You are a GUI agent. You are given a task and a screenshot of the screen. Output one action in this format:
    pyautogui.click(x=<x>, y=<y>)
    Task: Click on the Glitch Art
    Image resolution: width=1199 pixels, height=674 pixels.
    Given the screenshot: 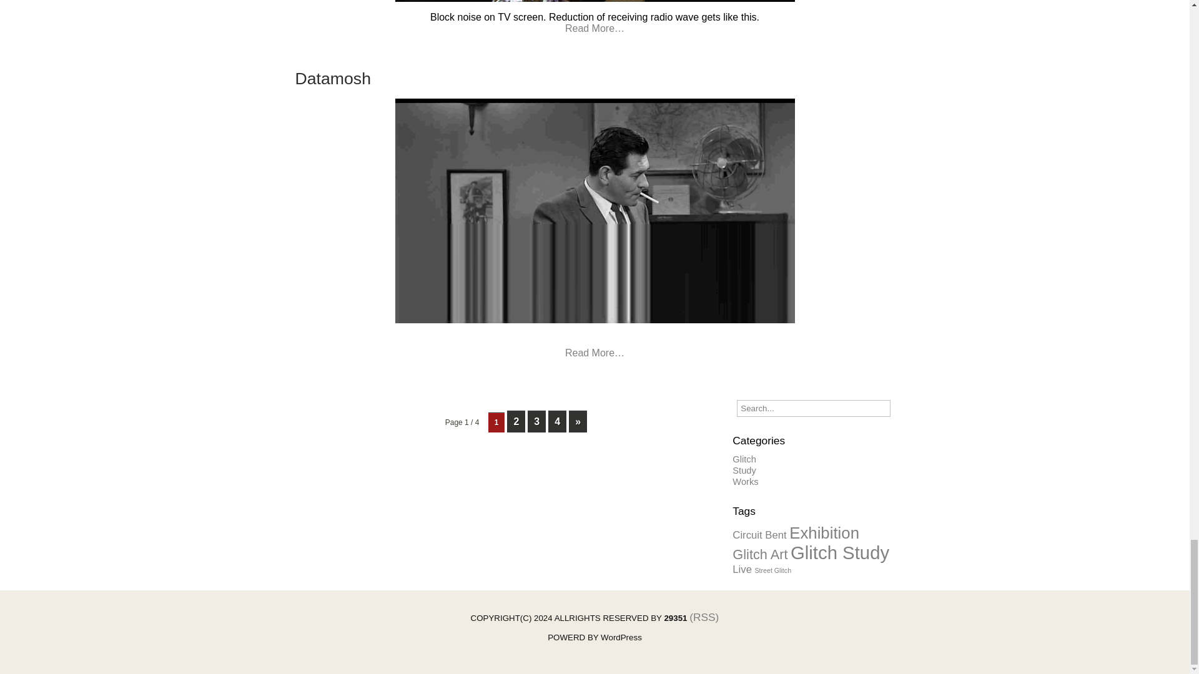 What is the action you would take?
    pyautogui.click(x=760, y=554)
    